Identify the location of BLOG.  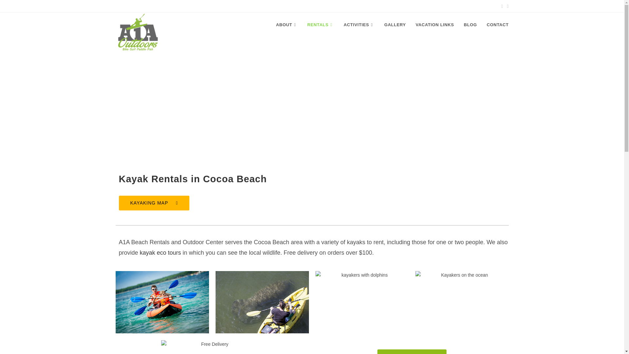
(470, 25).